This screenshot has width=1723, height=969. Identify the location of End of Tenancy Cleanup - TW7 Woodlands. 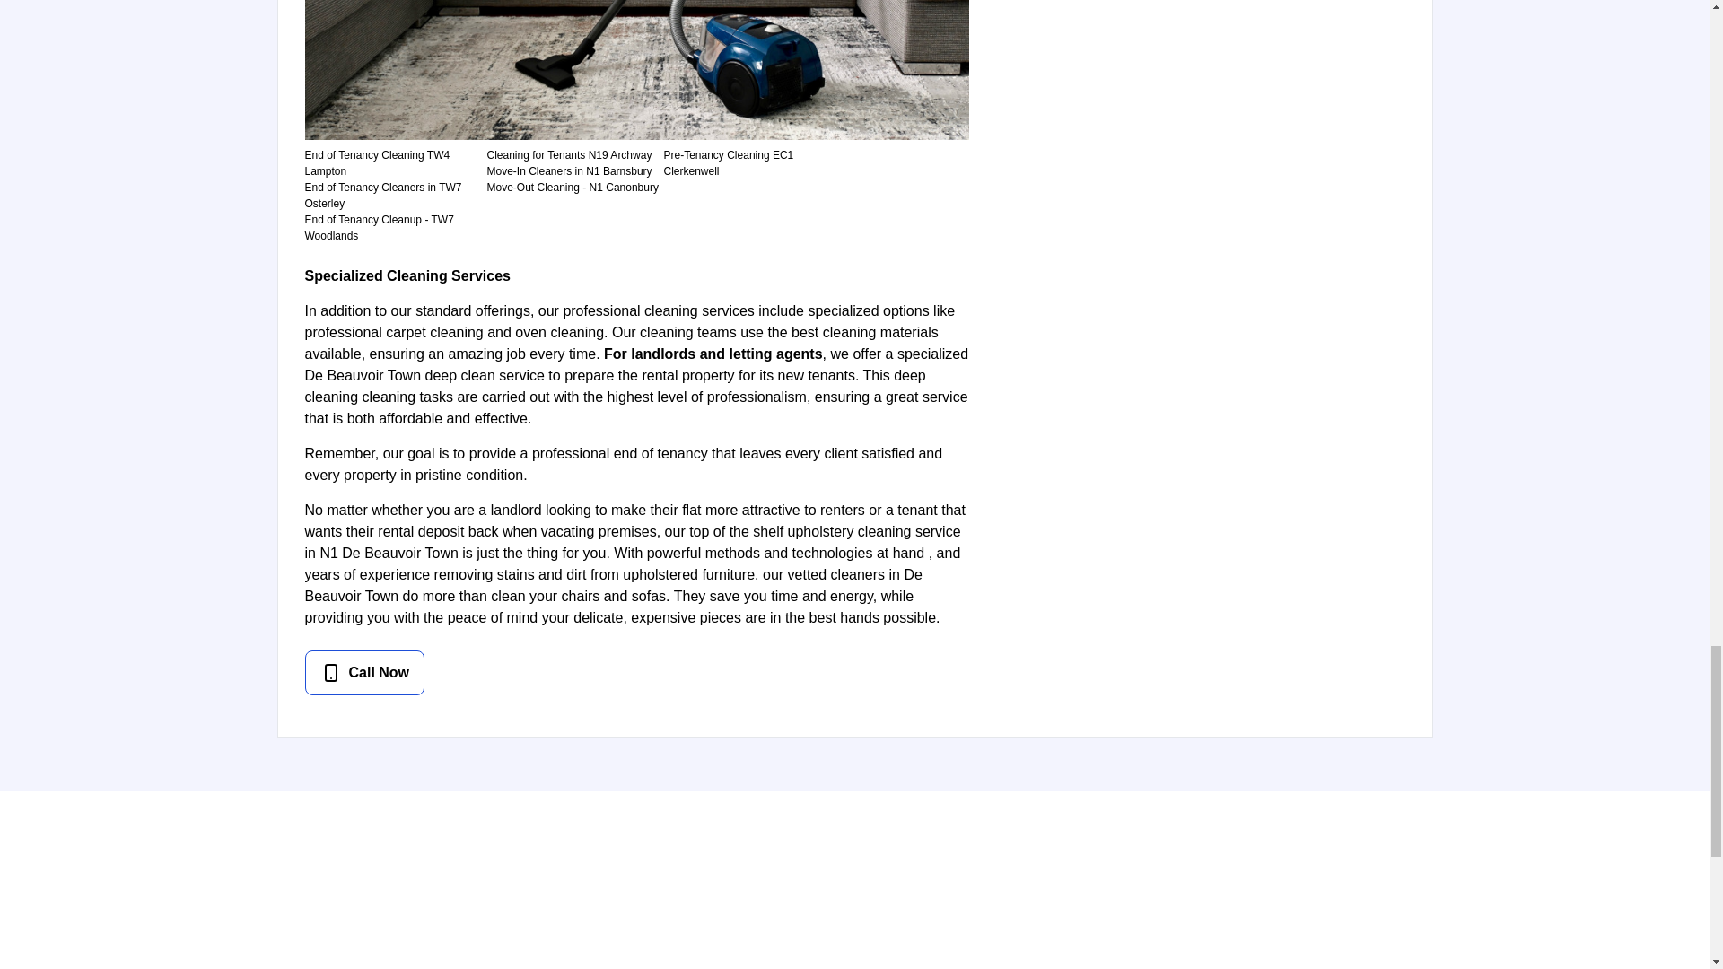
(379, 228).